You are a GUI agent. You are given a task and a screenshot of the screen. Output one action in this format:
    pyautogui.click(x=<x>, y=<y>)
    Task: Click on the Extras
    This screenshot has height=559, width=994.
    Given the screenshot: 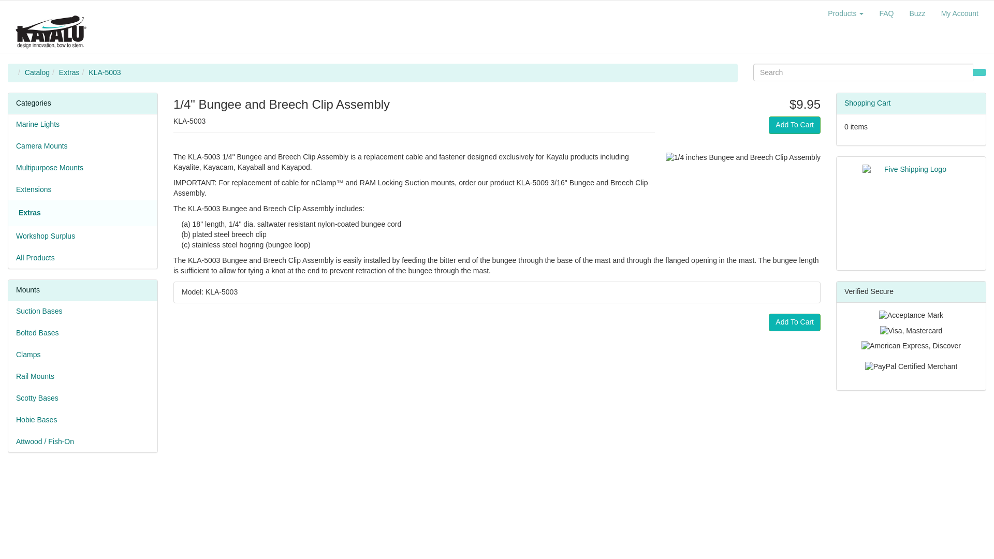 What is the action you would take?
    pyautogui.click(x=30, y=212)
    